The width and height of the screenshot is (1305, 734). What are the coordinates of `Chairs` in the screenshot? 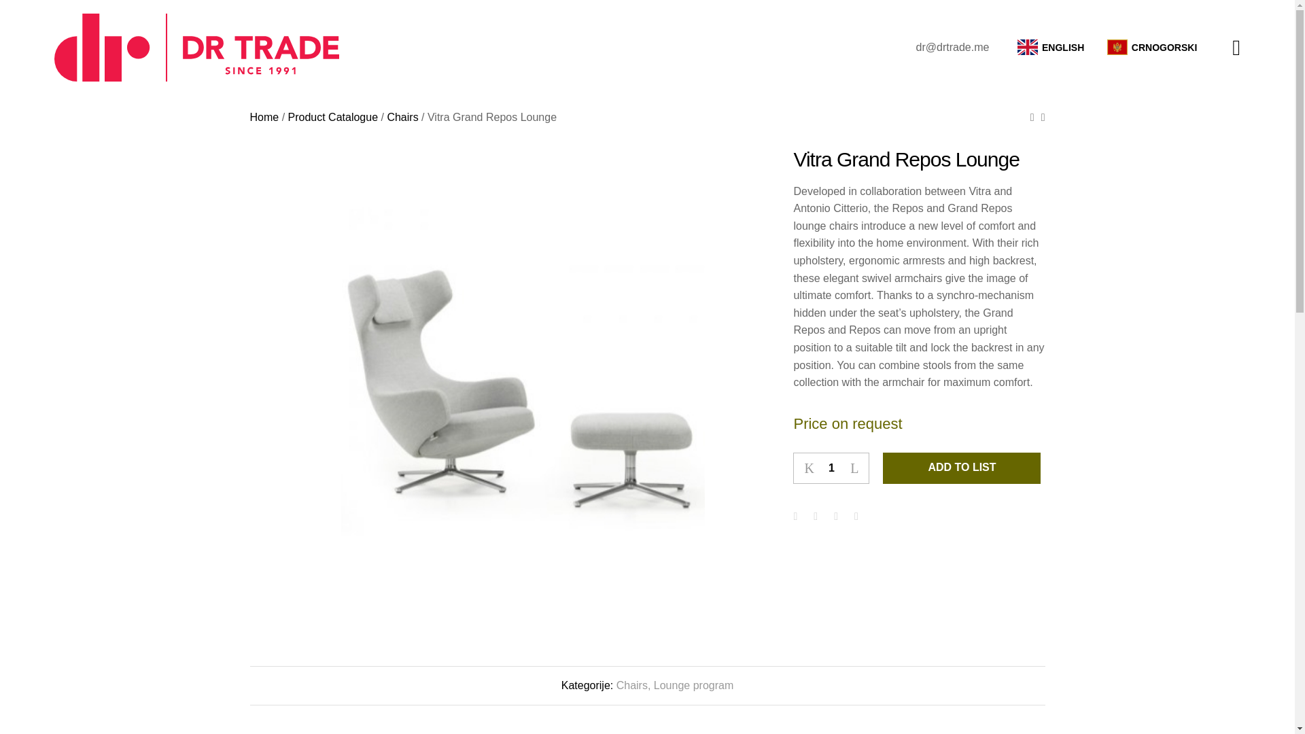 It's located at (402, 117).